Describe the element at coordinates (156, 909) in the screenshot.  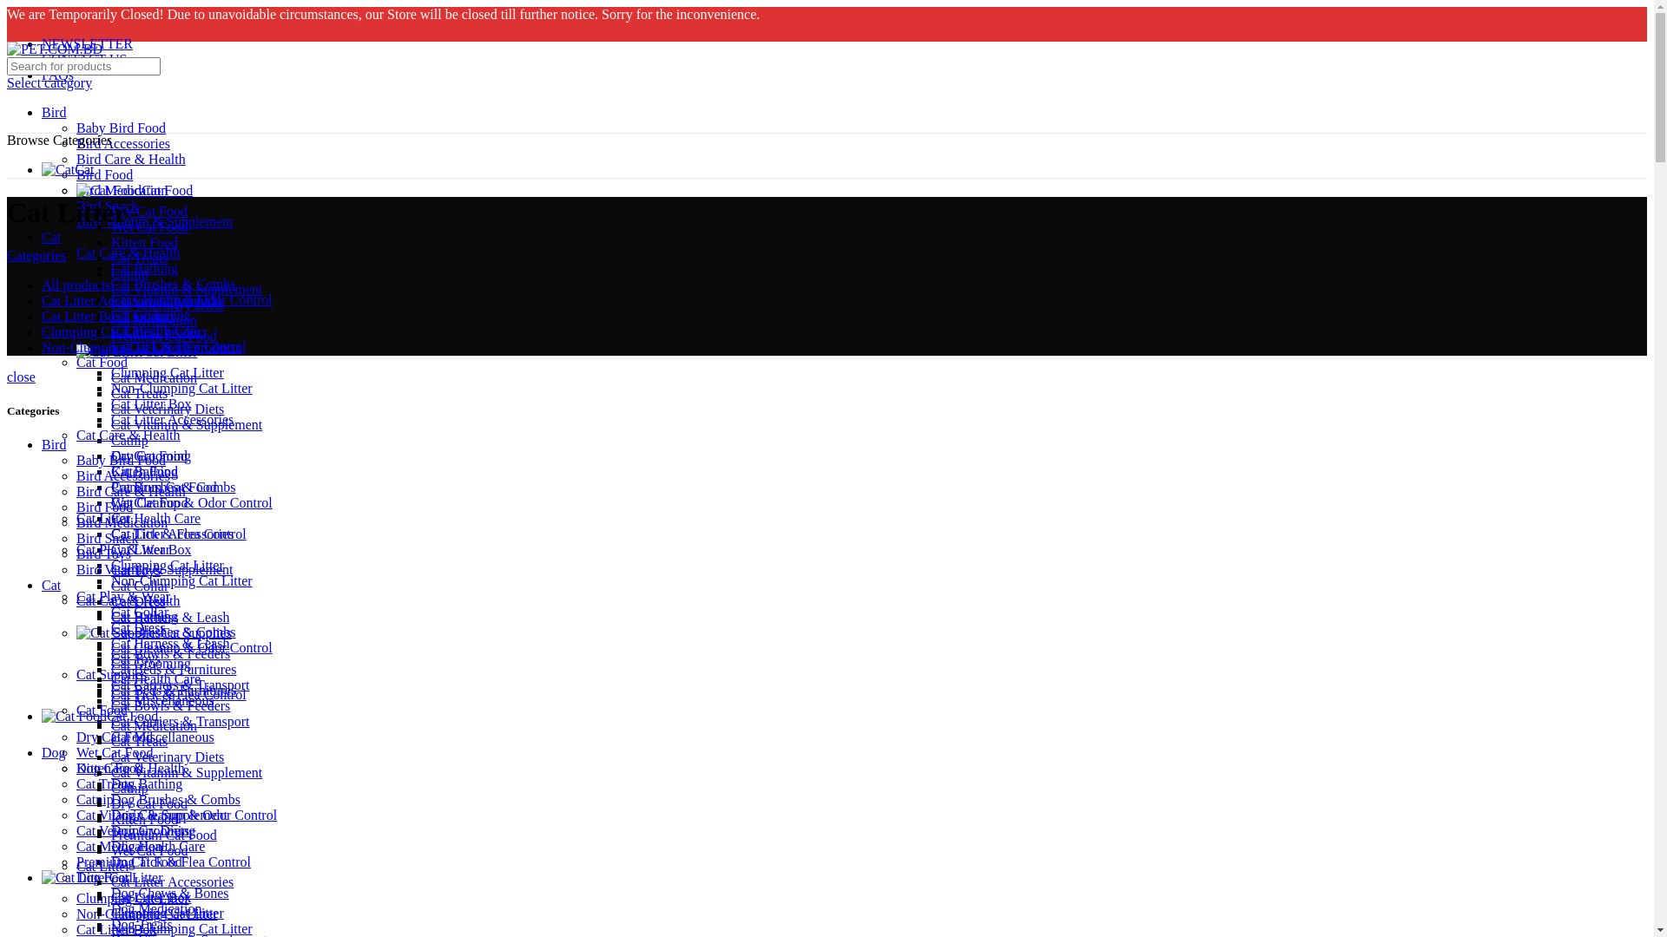
I see `Dog Medication` at that location.